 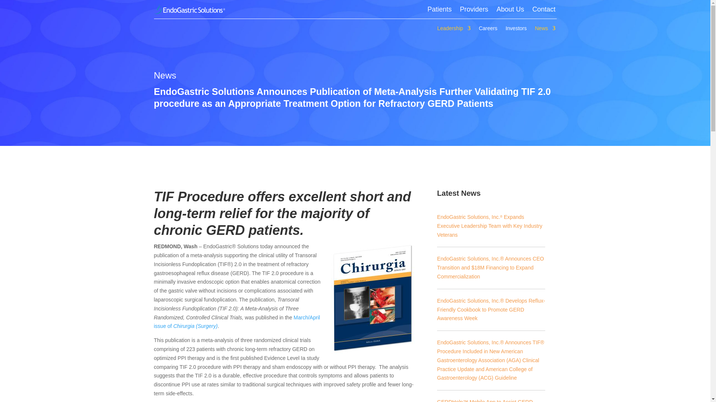 I want to click on Contact, so click(x=544, y=10).